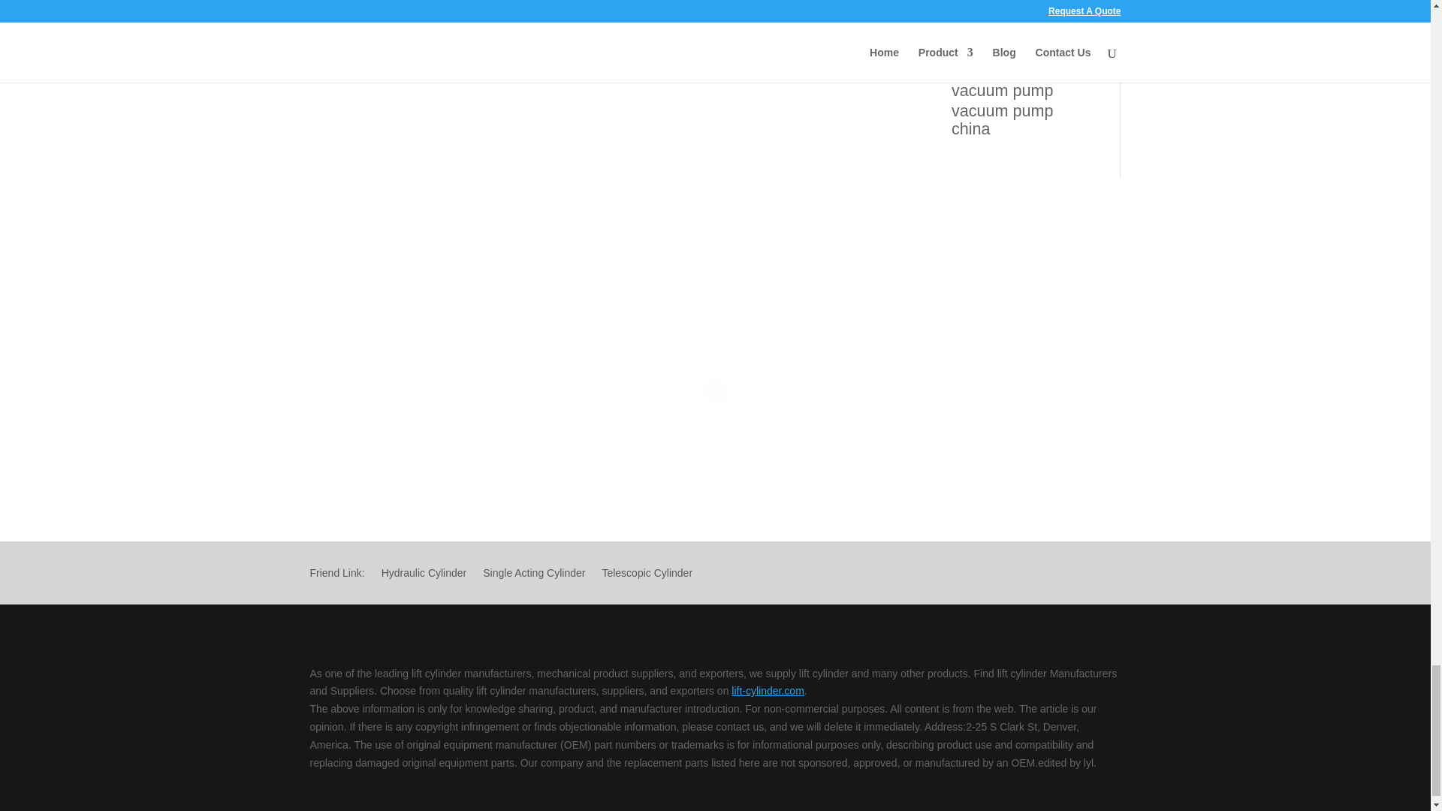 This screenshot has height=811, width=1442. Describe the element at coordinates (518, 3) in the screenshot. I see `sale hydraulic` at that location.